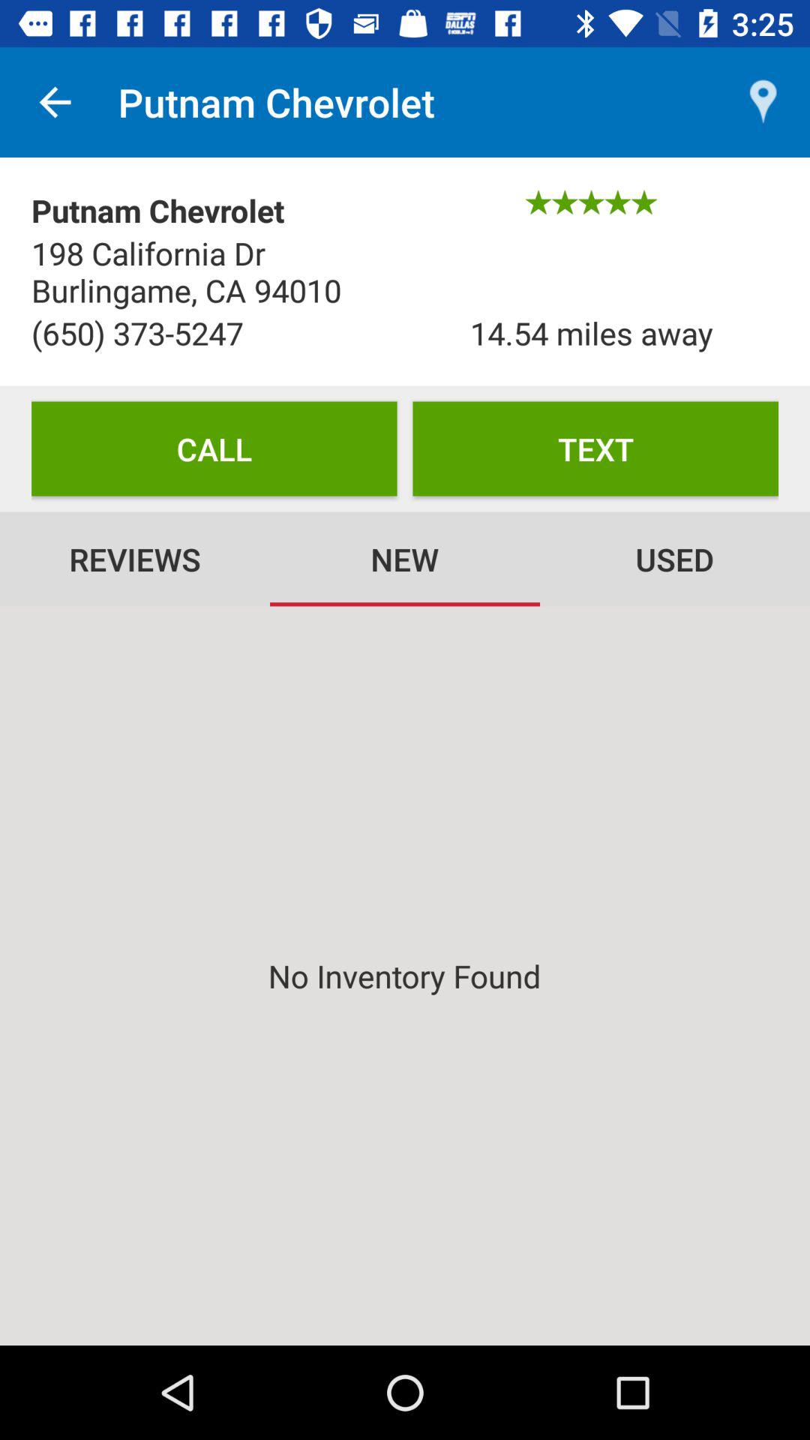 This screenshot has height=1440, width=810. What do you see at coordinates (55, 102) in the screenshot?
I see `press icon above the putnam chevrolet icon` at bounding box center [55, 102].